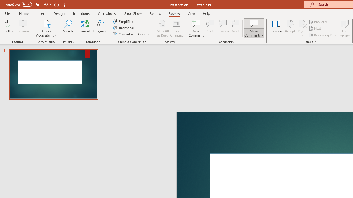 The width and height of the screenshot is (353, 198). What do you see at coordinates (35, 23) in the screenshot?
I see `Home` at bounding box center [35, 23].